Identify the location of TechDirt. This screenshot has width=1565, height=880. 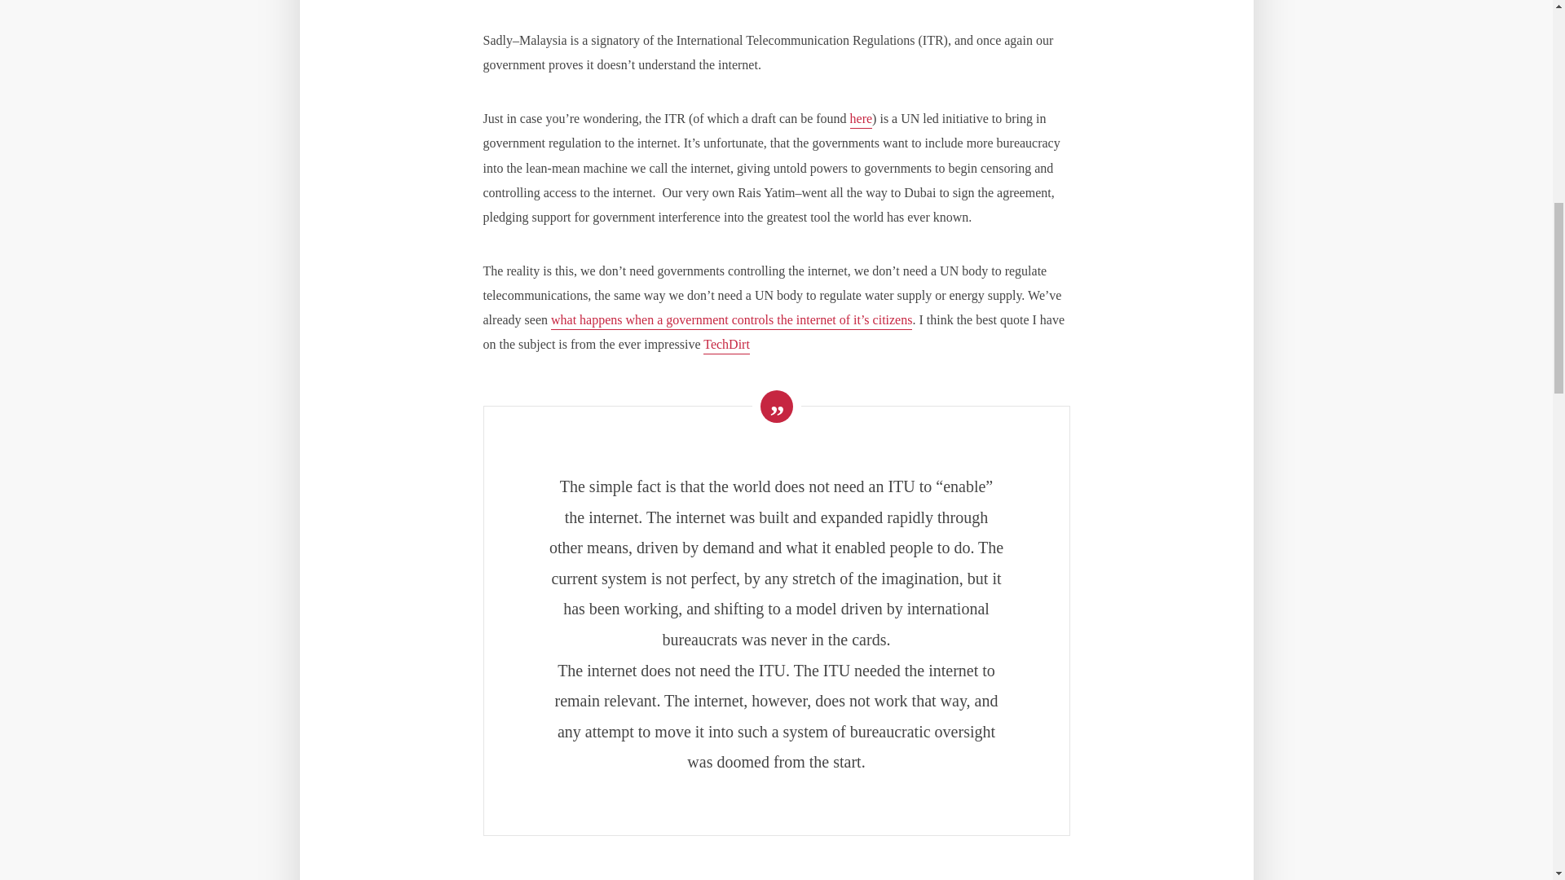
(725, 345).